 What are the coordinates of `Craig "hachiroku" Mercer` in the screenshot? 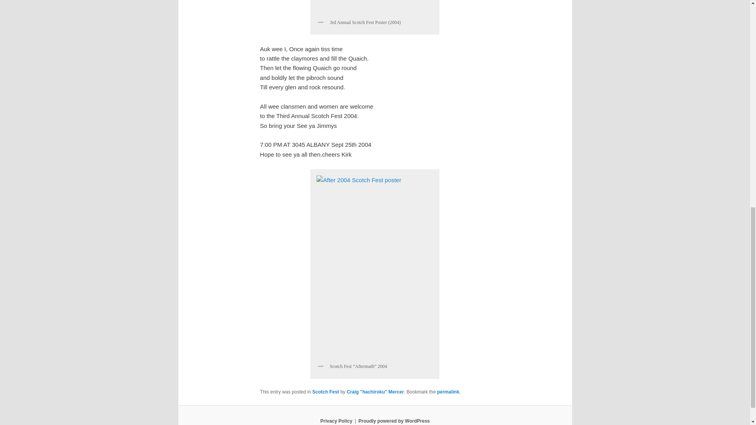 It's located at (375, 392).